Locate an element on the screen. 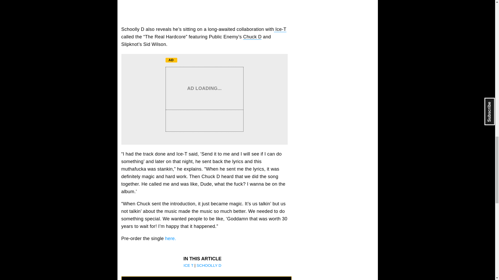 This screenshot has height=280, width=499. Ice-T is located at coordinates (280, 29).